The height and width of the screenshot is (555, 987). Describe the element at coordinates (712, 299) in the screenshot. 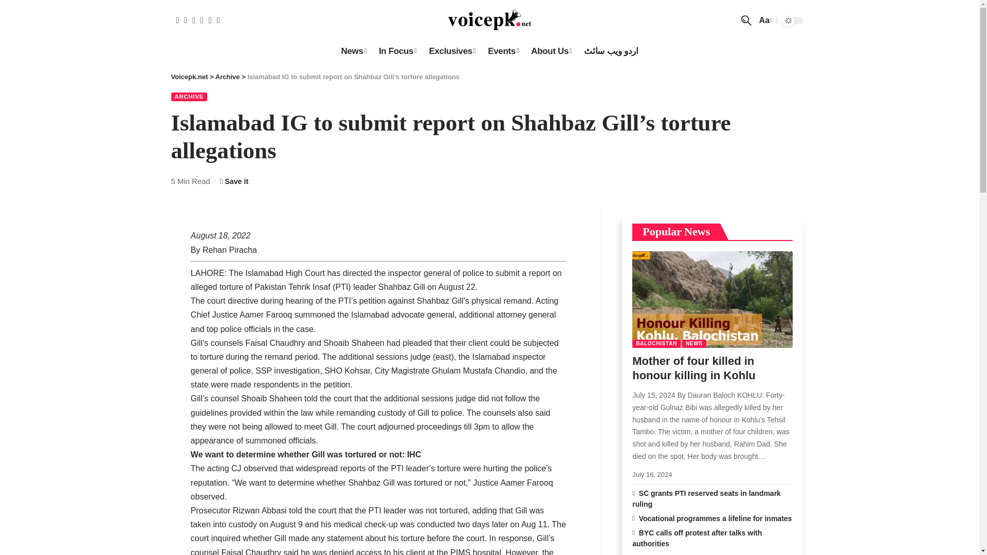

I see `Mother of four killed in honour killing in Kohlu` at that location.